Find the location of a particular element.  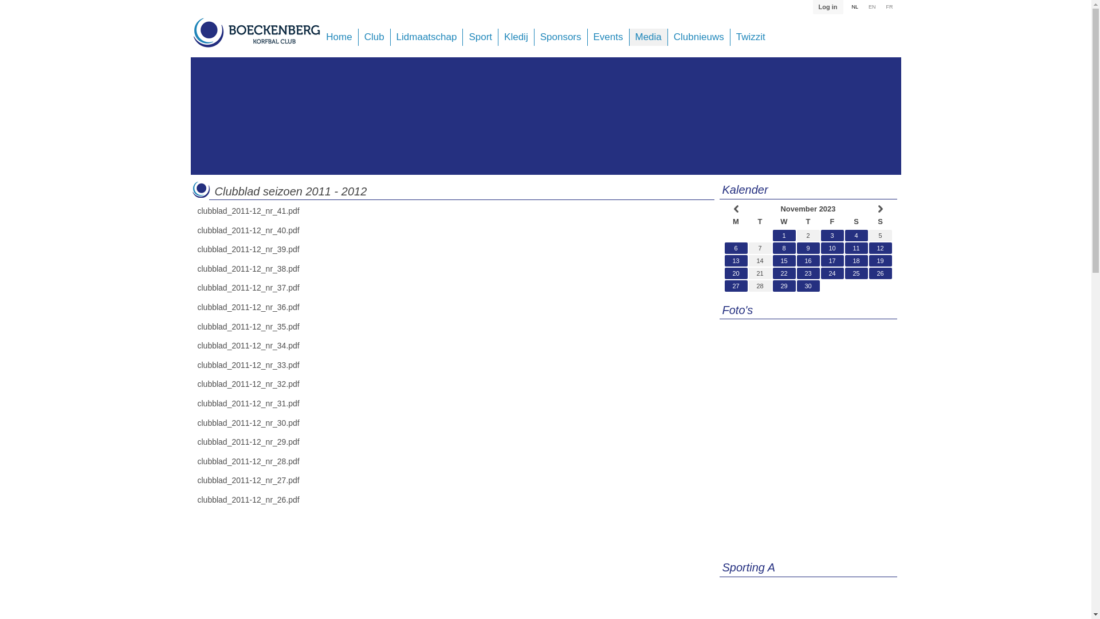

clubblad_2011-12_nr_33.pdf is located at coordinates (248, 365).